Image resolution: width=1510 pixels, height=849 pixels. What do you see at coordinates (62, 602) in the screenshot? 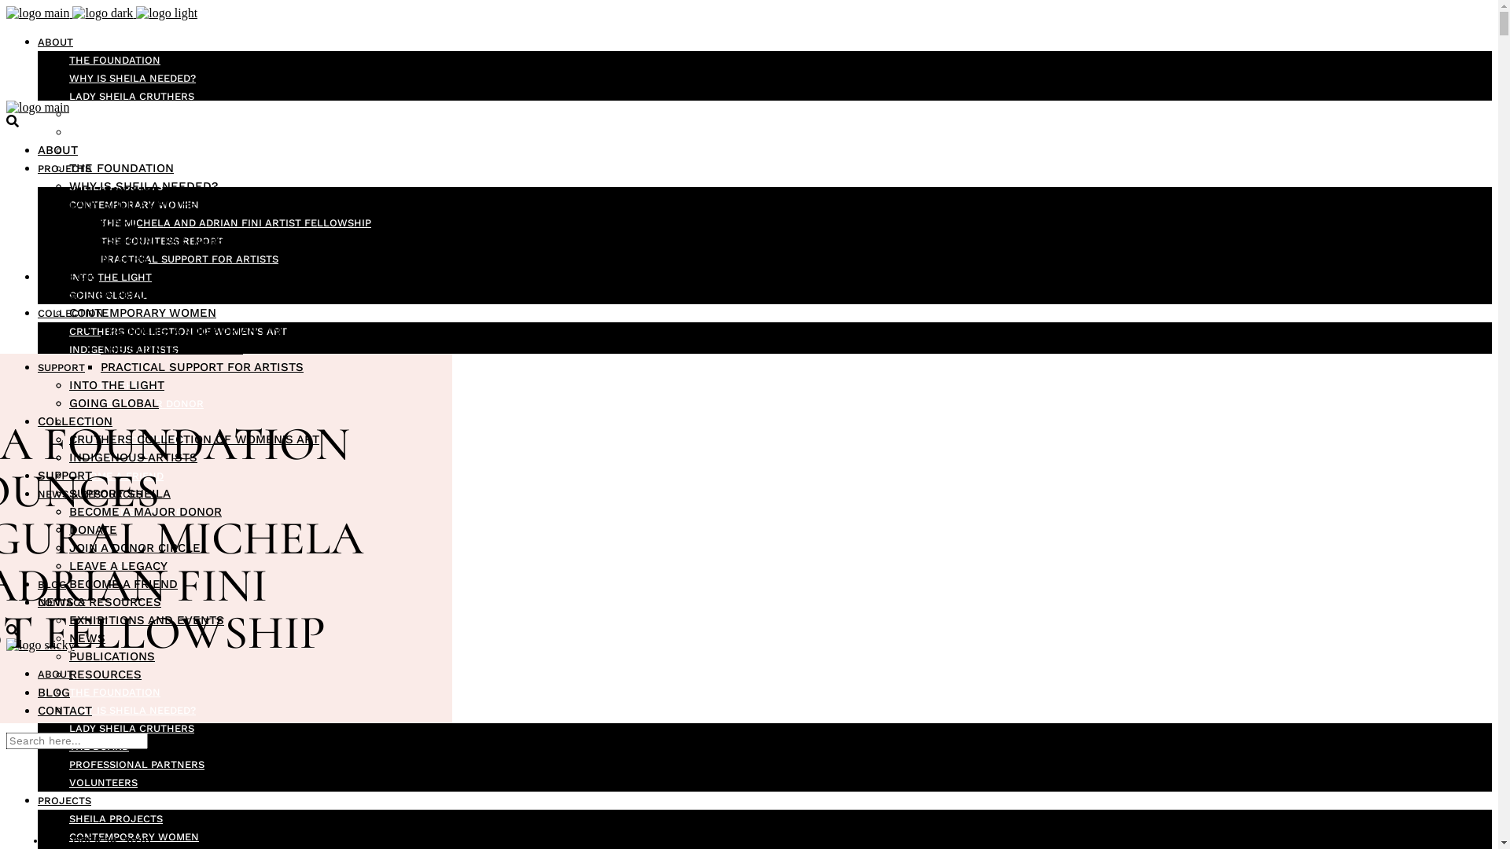
I see `CONTACT` at bounding box center [62, 602].